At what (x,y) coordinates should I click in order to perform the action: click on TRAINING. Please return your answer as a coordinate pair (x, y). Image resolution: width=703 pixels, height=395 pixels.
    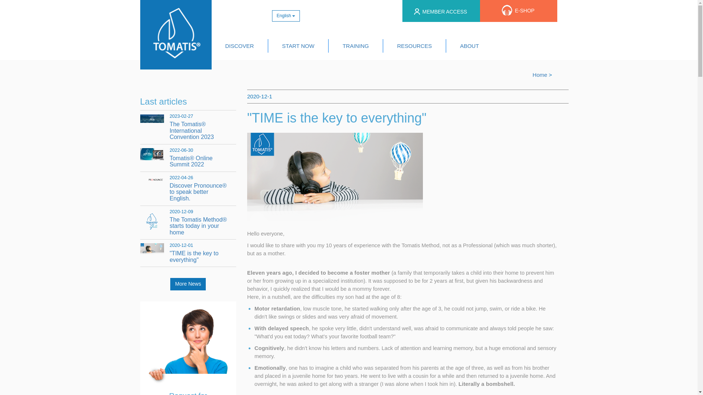
    Looking at the image, I should click on (356, 45).